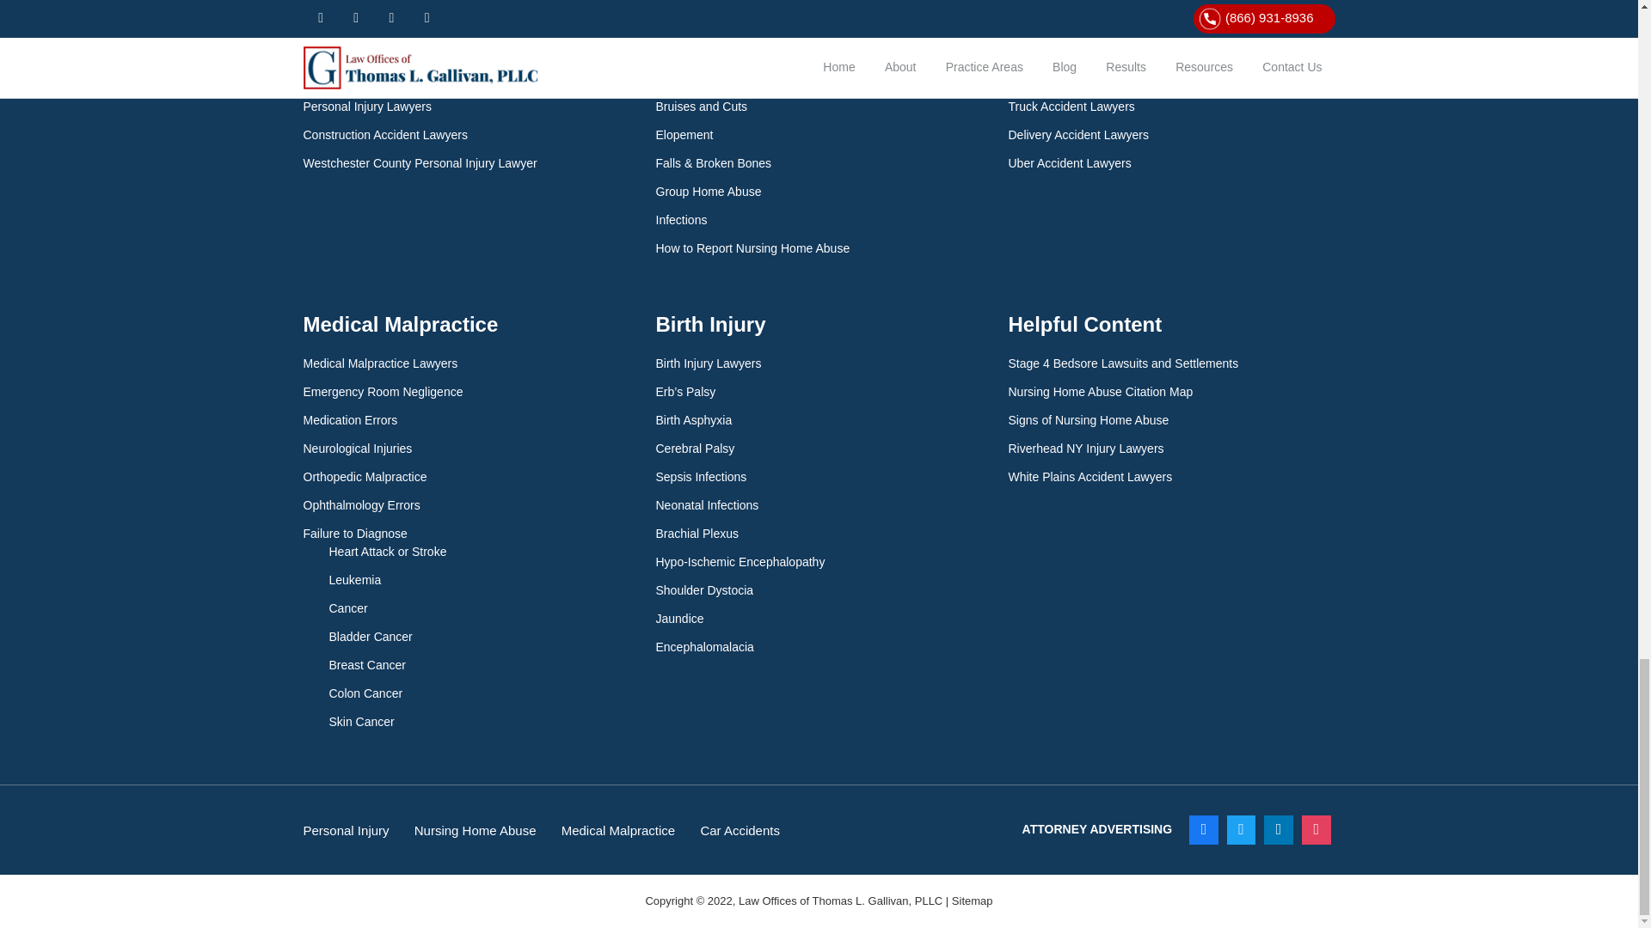 The width and height of the screenshot is (1651, 928). Describe the element at coordinates (1278, 830) in the screenshot. I see `Linkedin` at that location.